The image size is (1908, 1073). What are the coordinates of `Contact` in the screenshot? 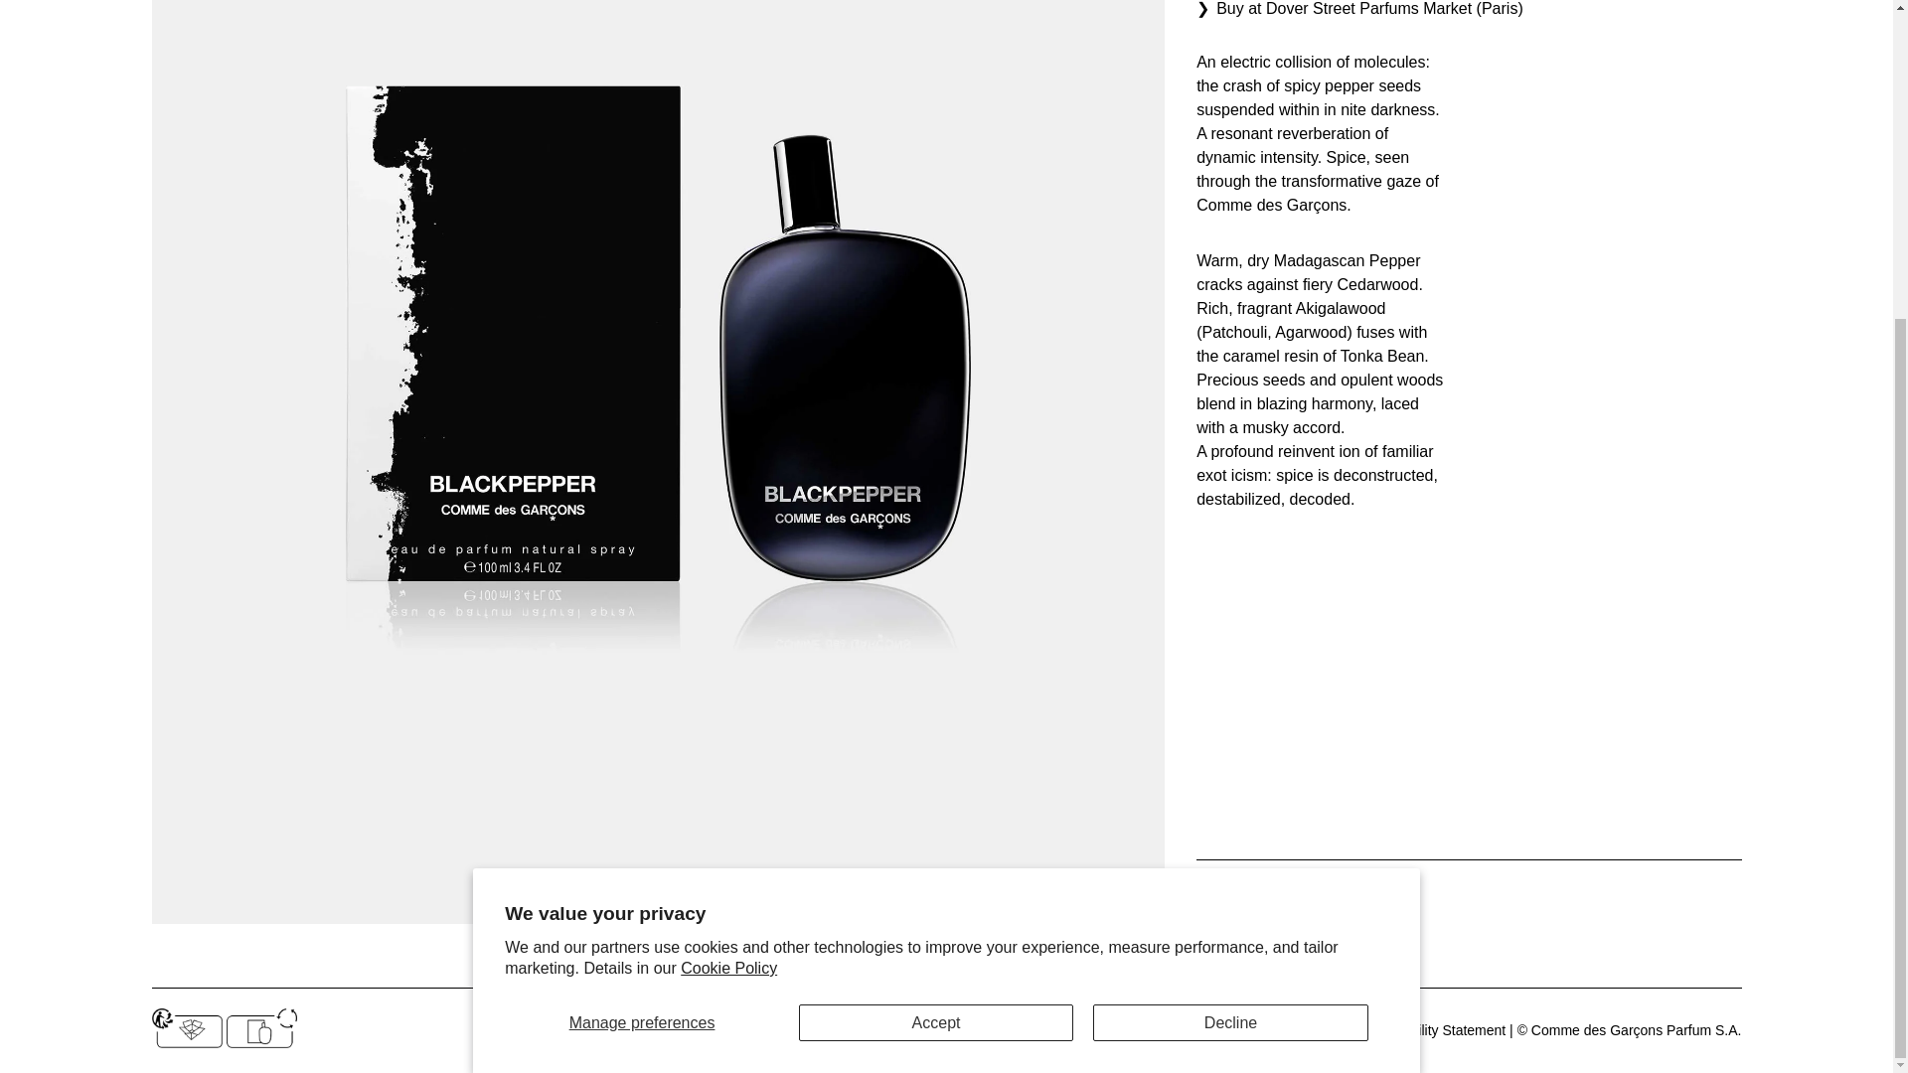 It's located at (1002, 1030).